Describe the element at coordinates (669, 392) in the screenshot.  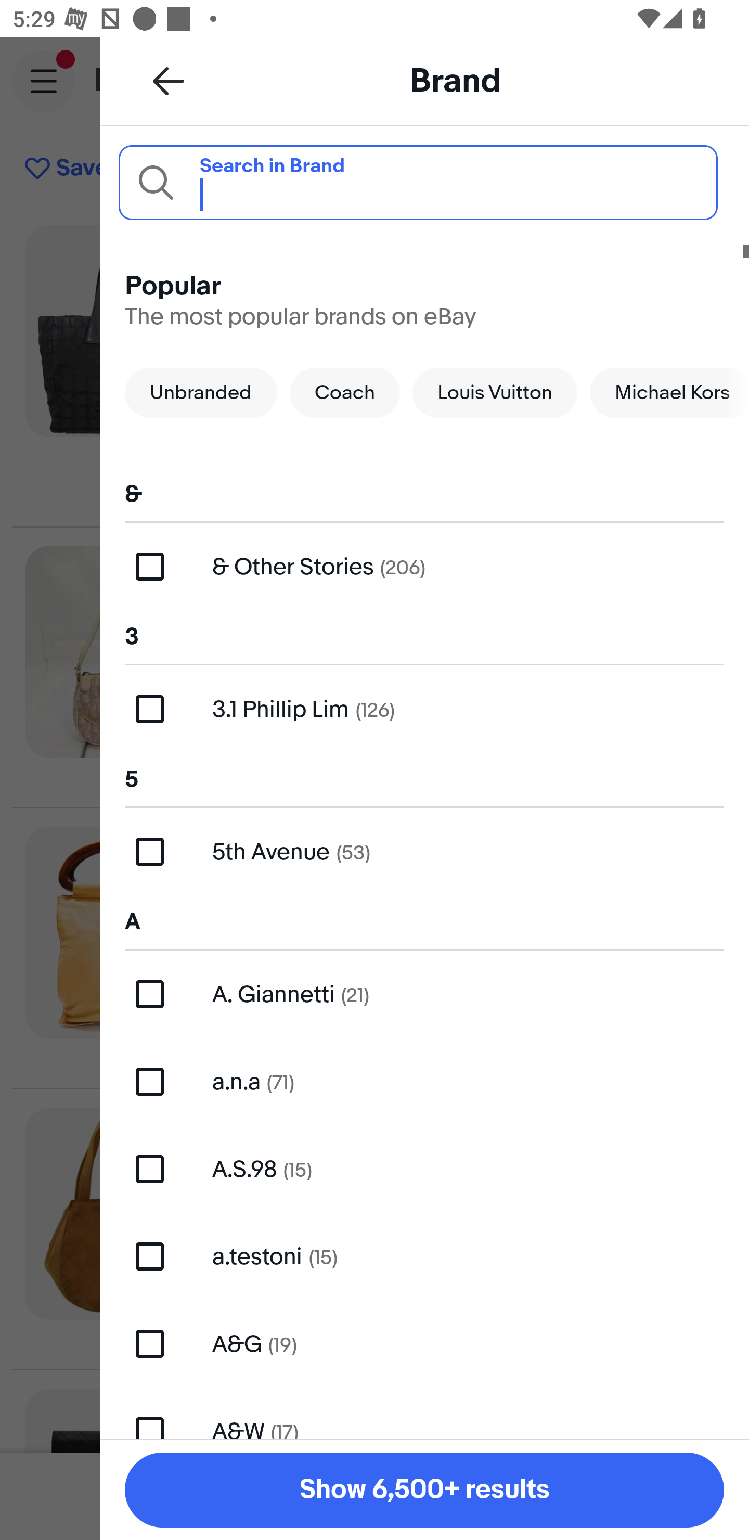
I see `Michael Kors` at that location.